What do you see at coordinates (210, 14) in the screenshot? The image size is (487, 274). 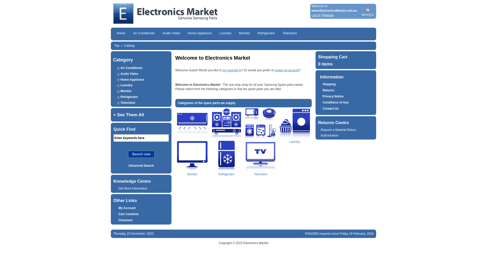 I see ` Electronics Market ` at bounding box center [210, 14].